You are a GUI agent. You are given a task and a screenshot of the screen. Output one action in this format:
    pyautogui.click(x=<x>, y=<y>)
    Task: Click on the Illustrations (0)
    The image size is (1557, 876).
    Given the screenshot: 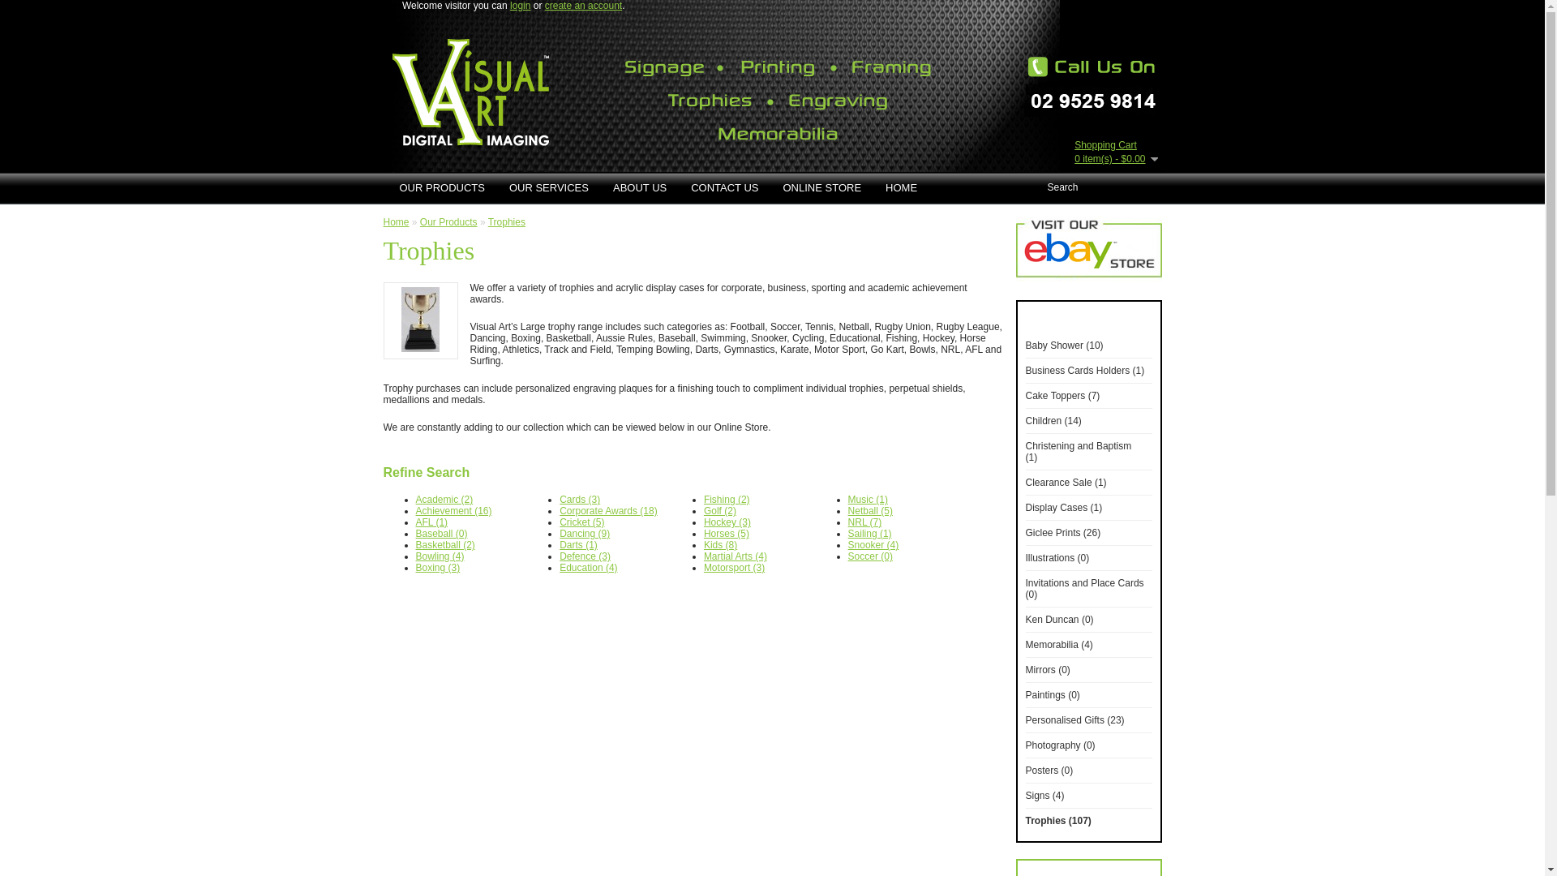 What is the action you would take?
    pyautogui.click(x=1057, y=558)
    